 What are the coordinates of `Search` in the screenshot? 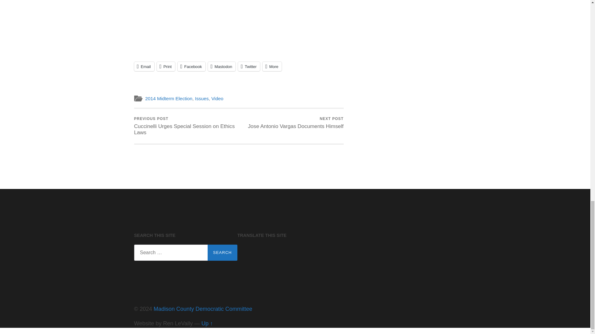 It's located at (223, 252).